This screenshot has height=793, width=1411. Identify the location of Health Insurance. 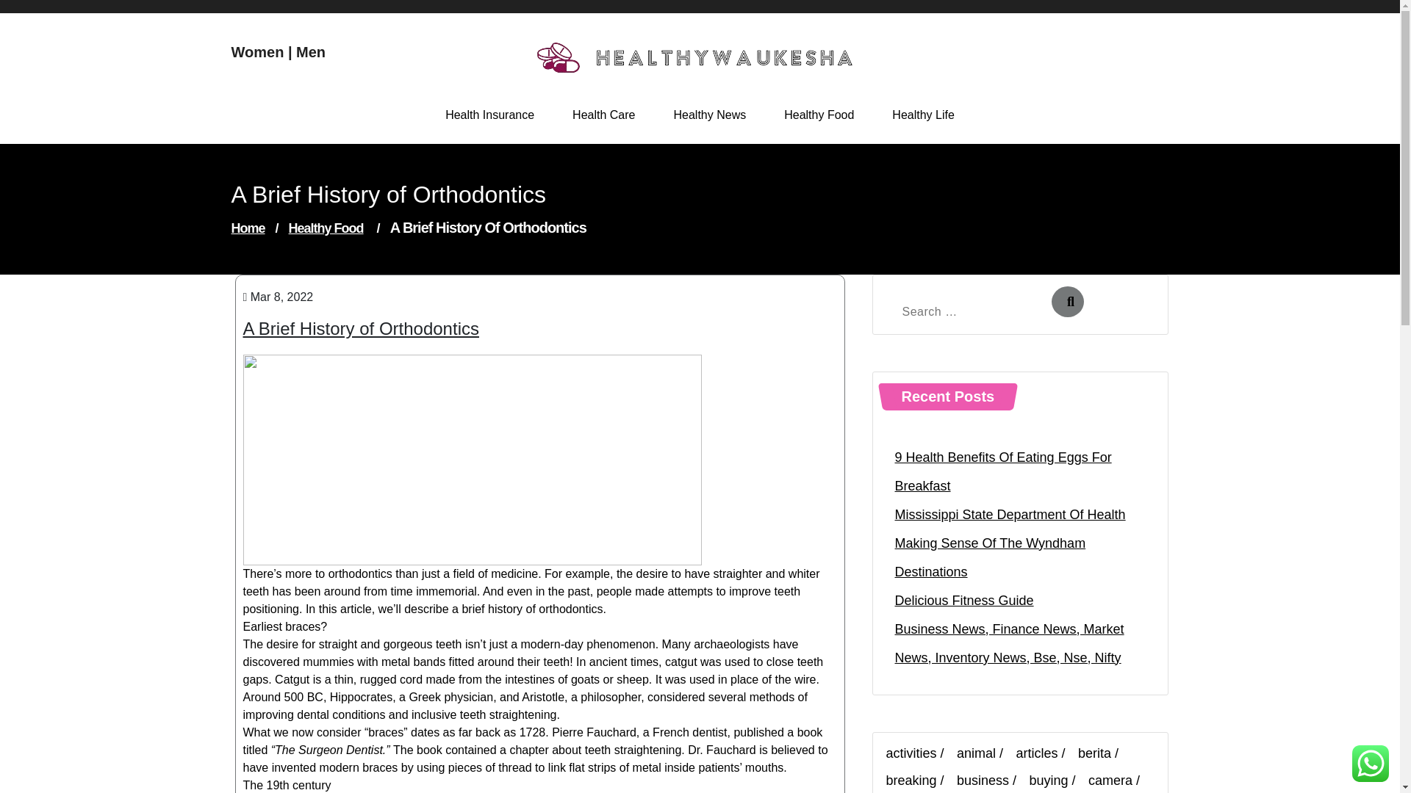
(489, 115).